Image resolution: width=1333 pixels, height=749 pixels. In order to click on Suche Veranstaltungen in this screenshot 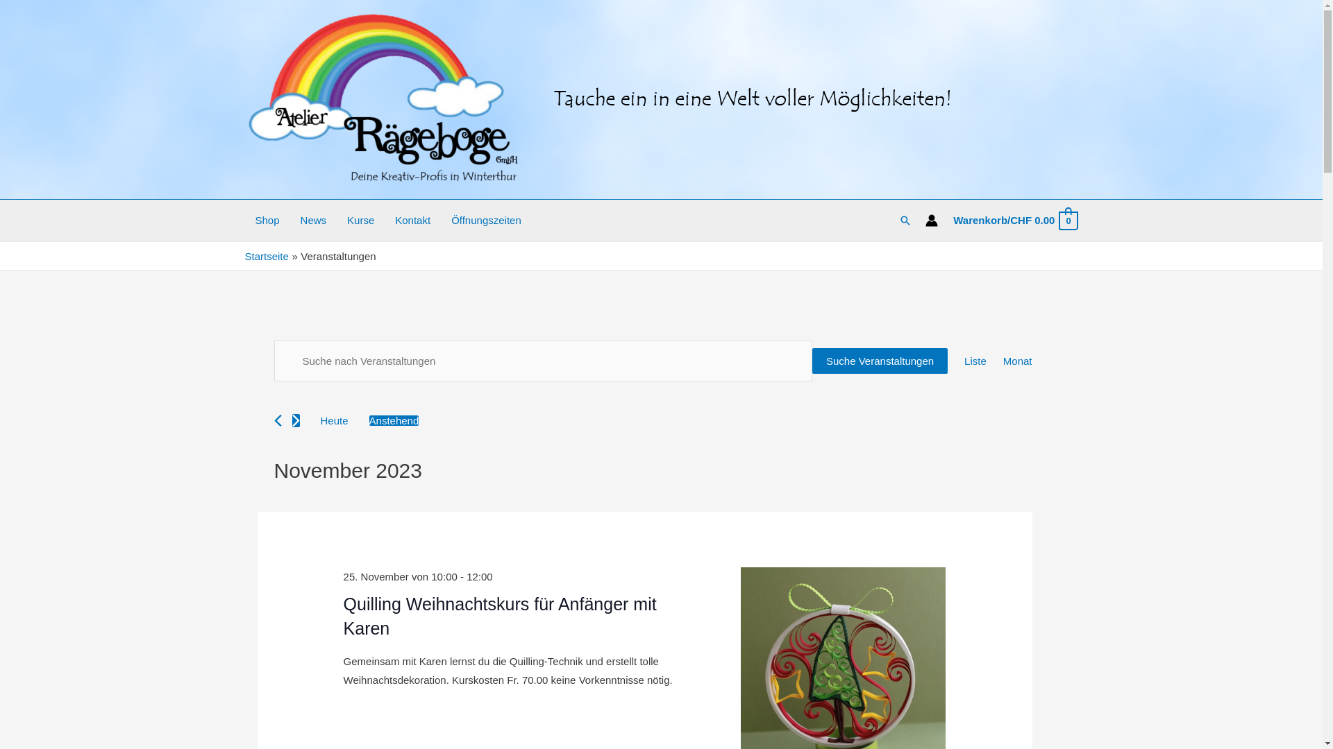, I will do `click(880, 361)`.